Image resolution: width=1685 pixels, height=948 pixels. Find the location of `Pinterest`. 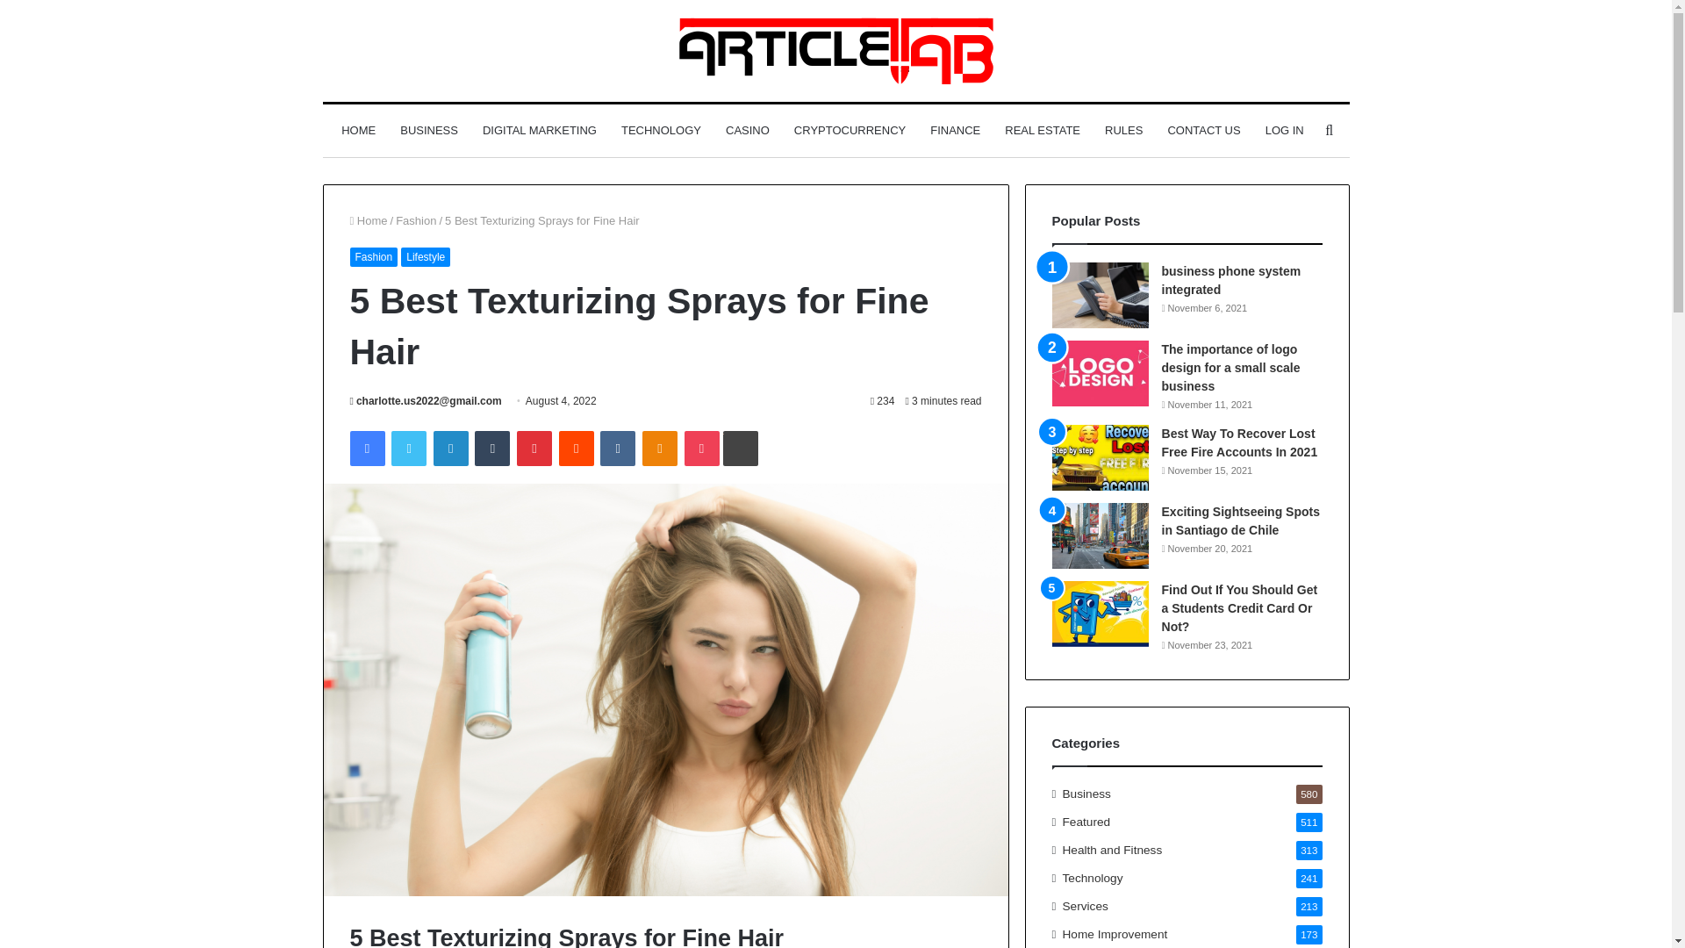

Pinterest is located at coordinates (534, 449).